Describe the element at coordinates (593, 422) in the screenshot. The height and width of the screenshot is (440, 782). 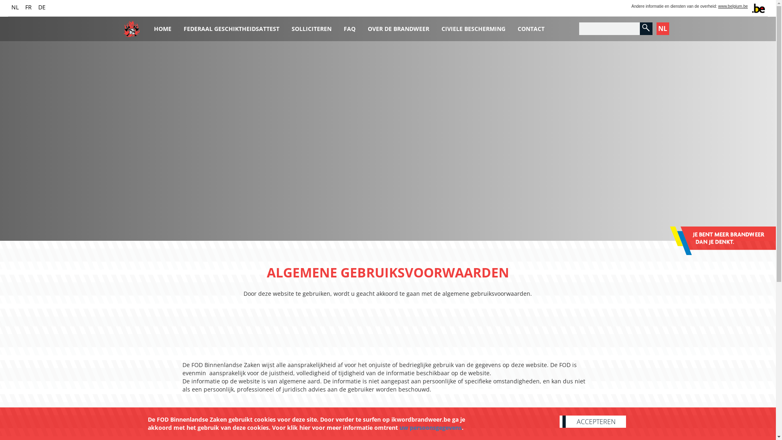
I see `ACCEPTEREN` at that location.